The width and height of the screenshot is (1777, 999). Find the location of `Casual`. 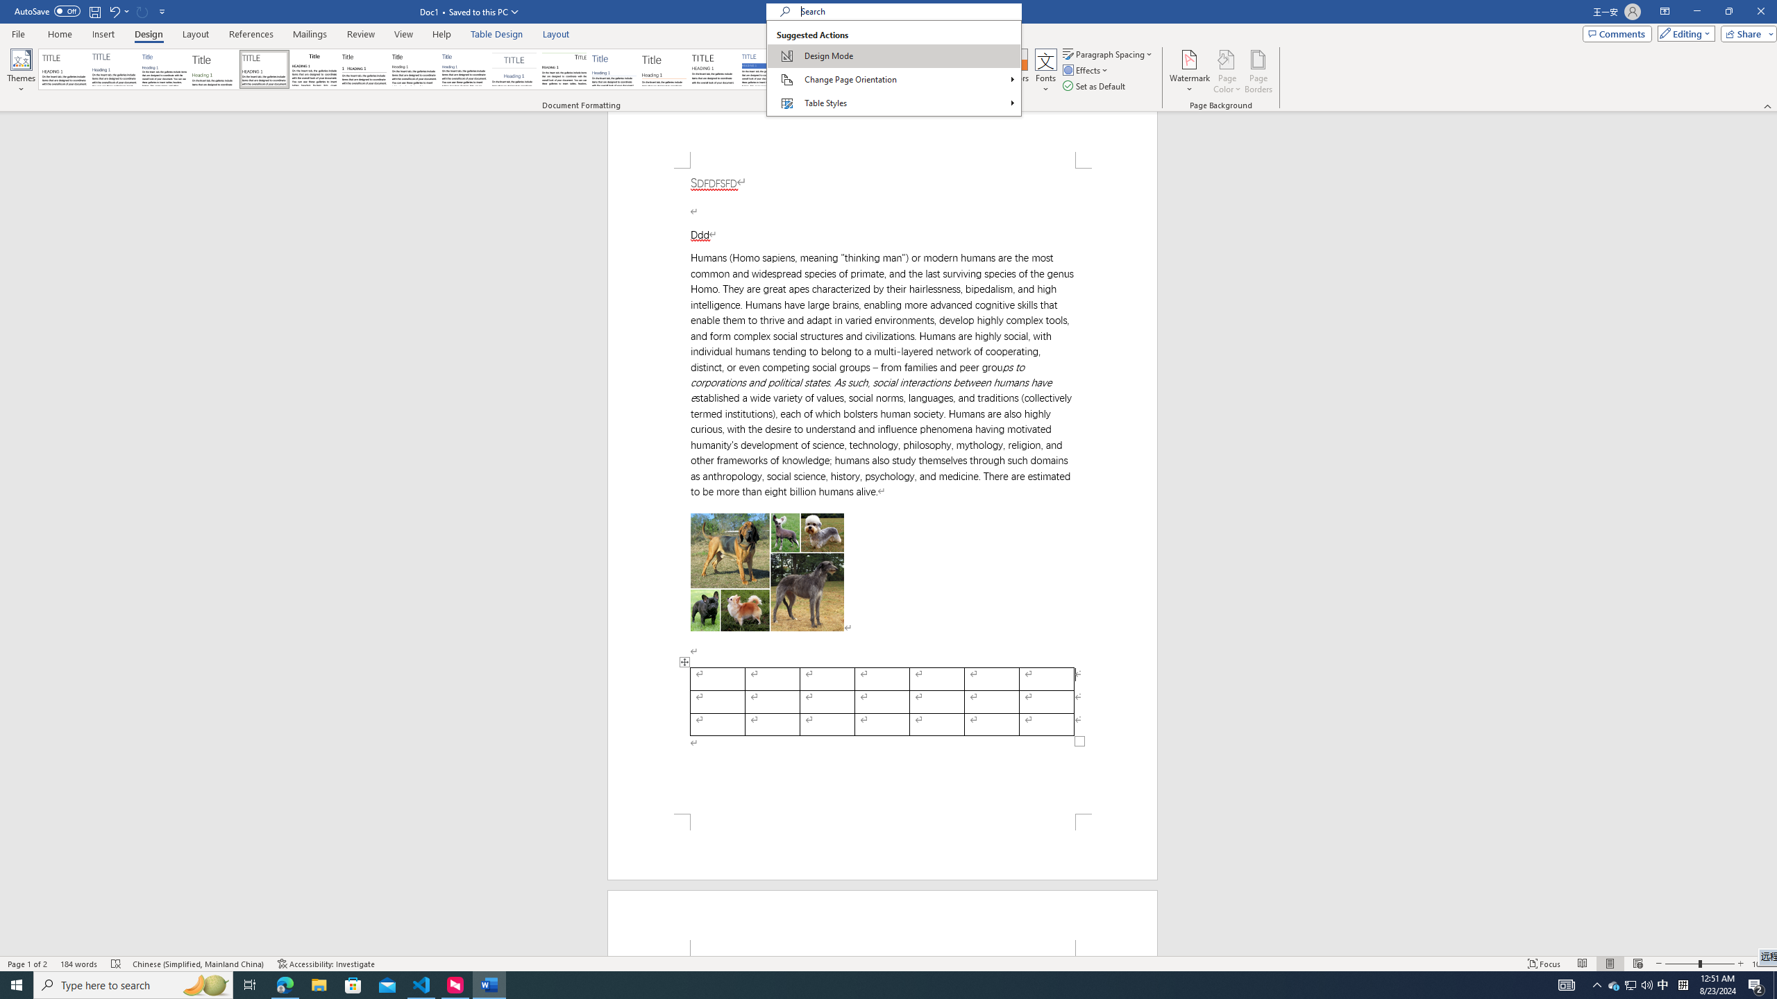

Casual is located at coordinates (464, 69).